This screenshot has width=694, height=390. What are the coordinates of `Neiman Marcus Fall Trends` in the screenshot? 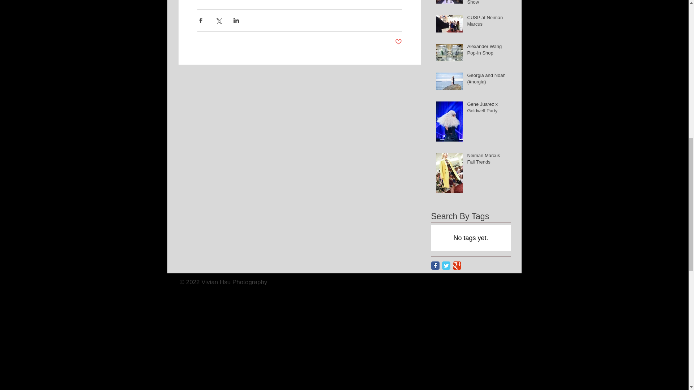 It's located at (487, 160).